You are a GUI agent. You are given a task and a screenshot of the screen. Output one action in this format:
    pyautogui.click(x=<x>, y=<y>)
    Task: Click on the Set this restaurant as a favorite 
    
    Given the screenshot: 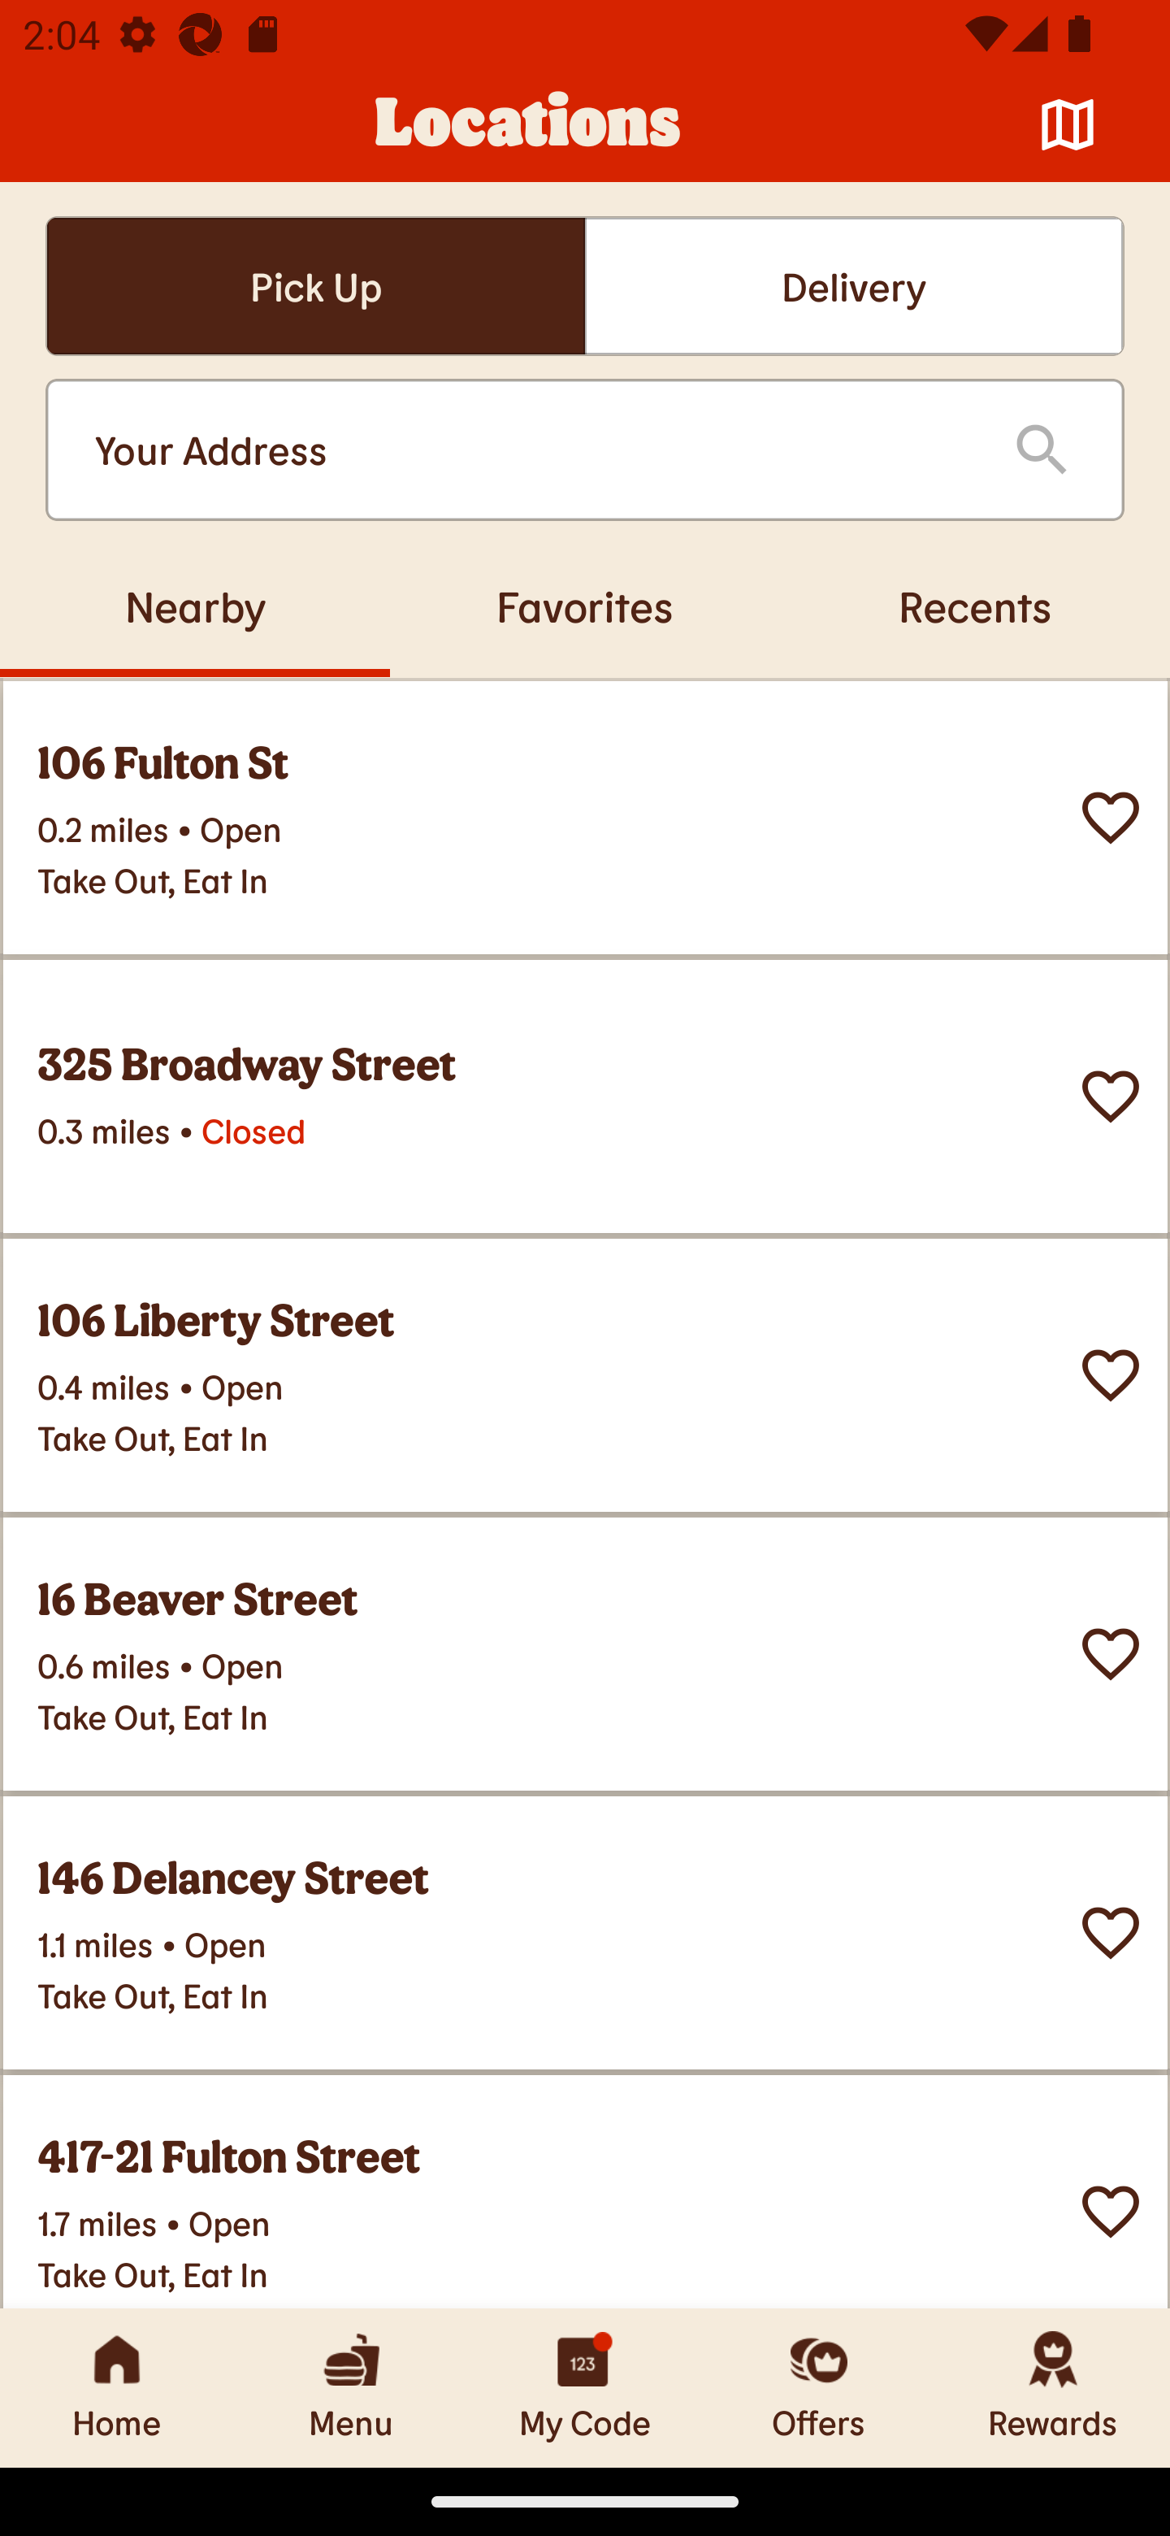 What is the action you would take?
    pyautogui.click(x=1111, y=1375)
    